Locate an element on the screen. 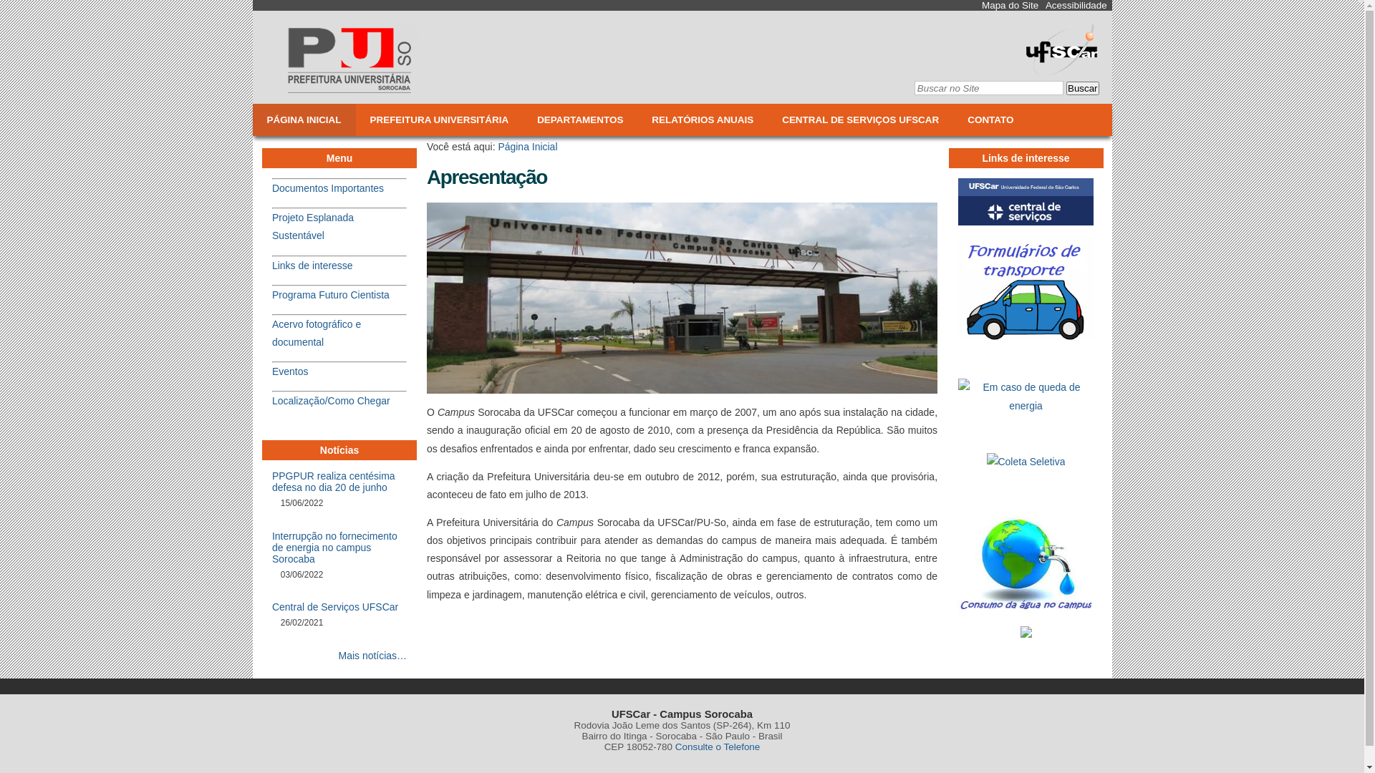 This screenshot has width=1375, height=773. Documentos Importantes is located at coordinates (328, 188).